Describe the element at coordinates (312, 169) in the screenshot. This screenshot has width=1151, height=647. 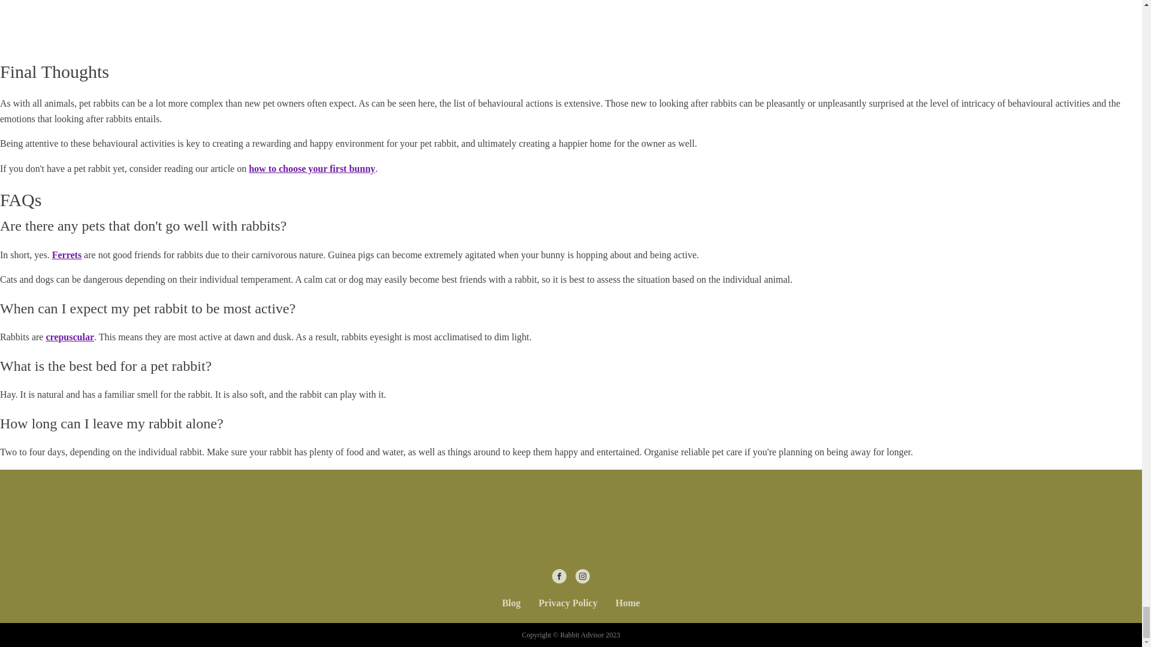
I see `how to choose your first bunny` at that location.